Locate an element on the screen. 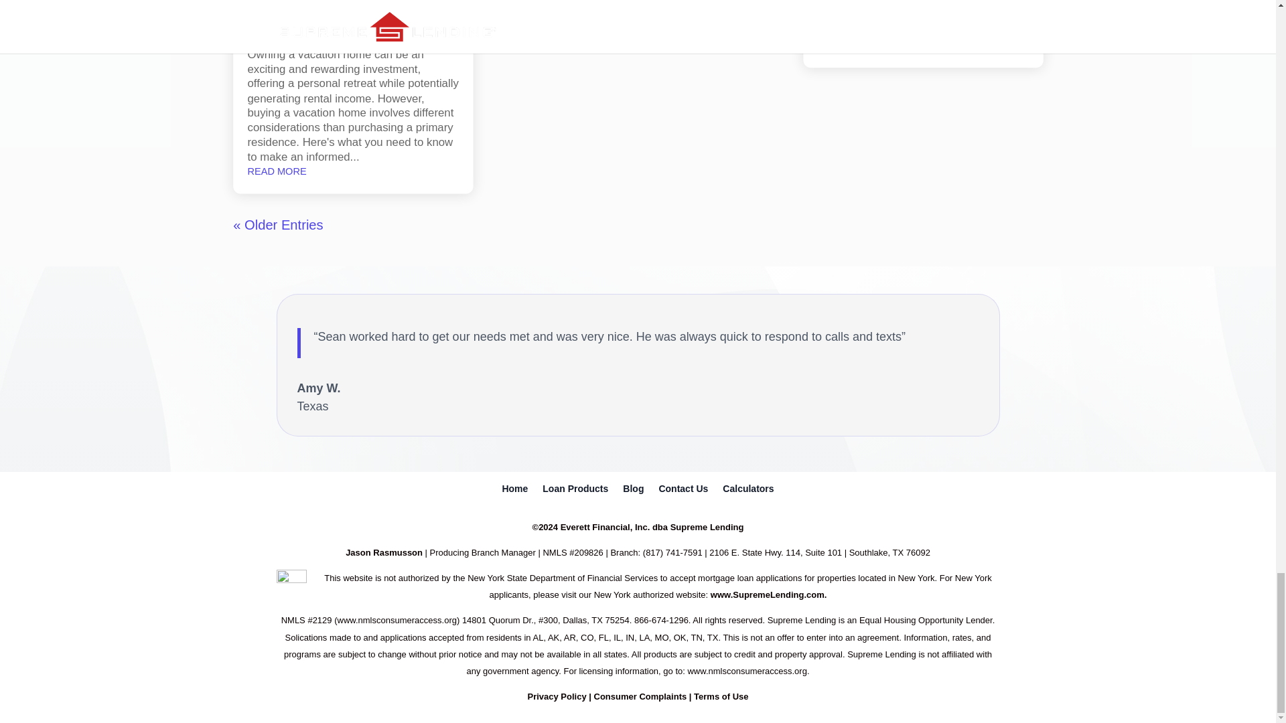 The width and height of the screenshot is (1286, 723). New Homes is located at coordinates (338, 28).